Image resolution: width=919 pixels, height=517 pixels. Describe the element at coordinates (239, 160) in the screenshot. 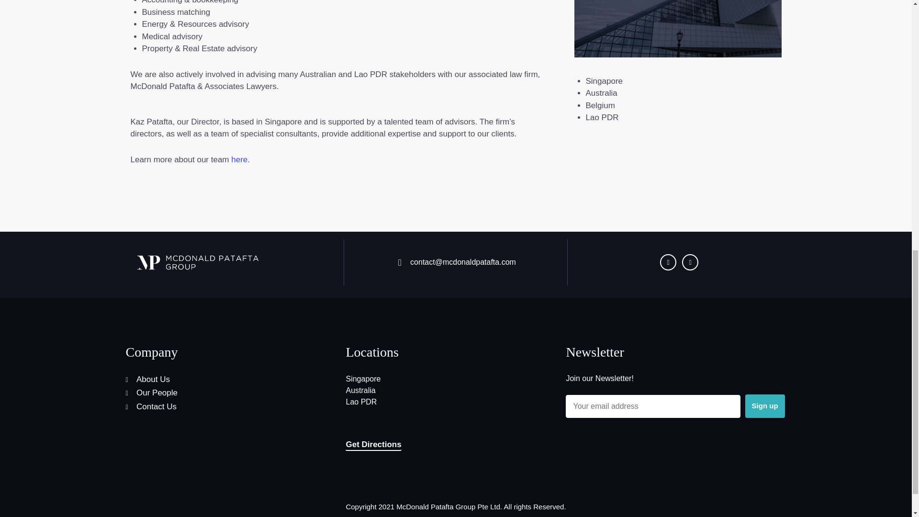

I see `here` at that location.